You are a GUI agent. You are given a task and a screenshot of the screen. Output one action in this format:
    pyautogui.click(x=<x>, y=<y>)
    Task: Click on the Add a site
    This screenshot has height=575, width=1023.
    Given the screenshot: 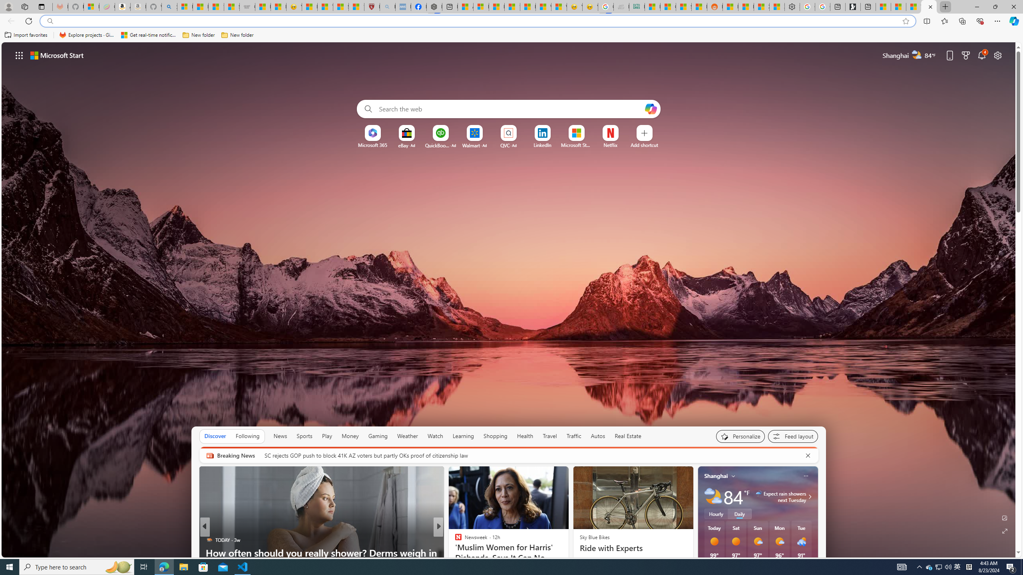 What is the action you would take?
    pyautogui.click(x=644, y=145)
    